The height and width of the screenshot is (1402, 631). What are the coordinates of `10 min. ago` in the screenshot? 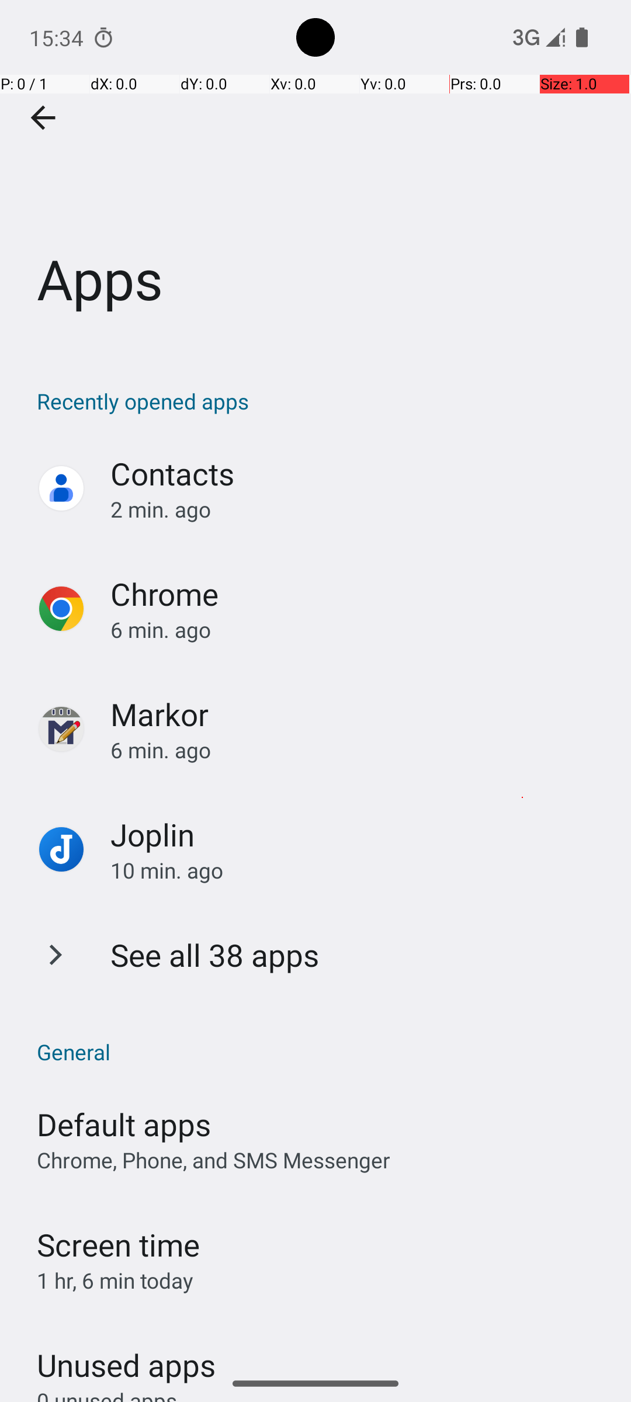 It's located at (359, 870).